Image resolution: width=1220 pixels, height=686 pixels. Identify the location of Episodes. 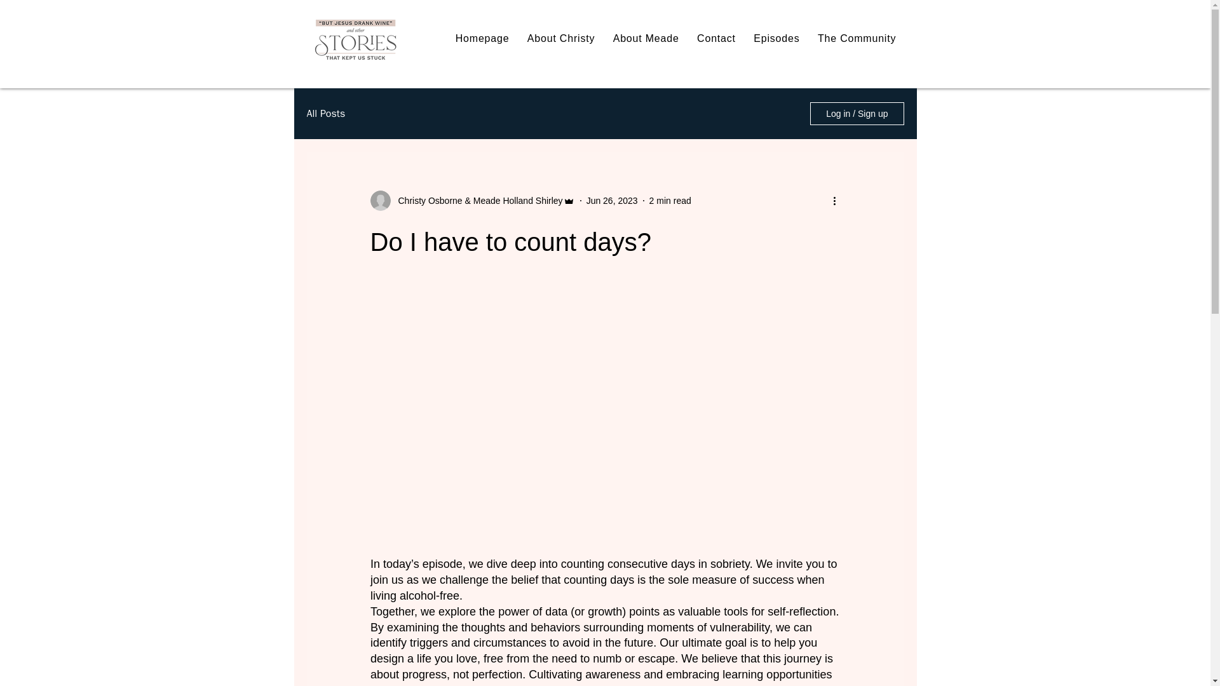
(776, 38).